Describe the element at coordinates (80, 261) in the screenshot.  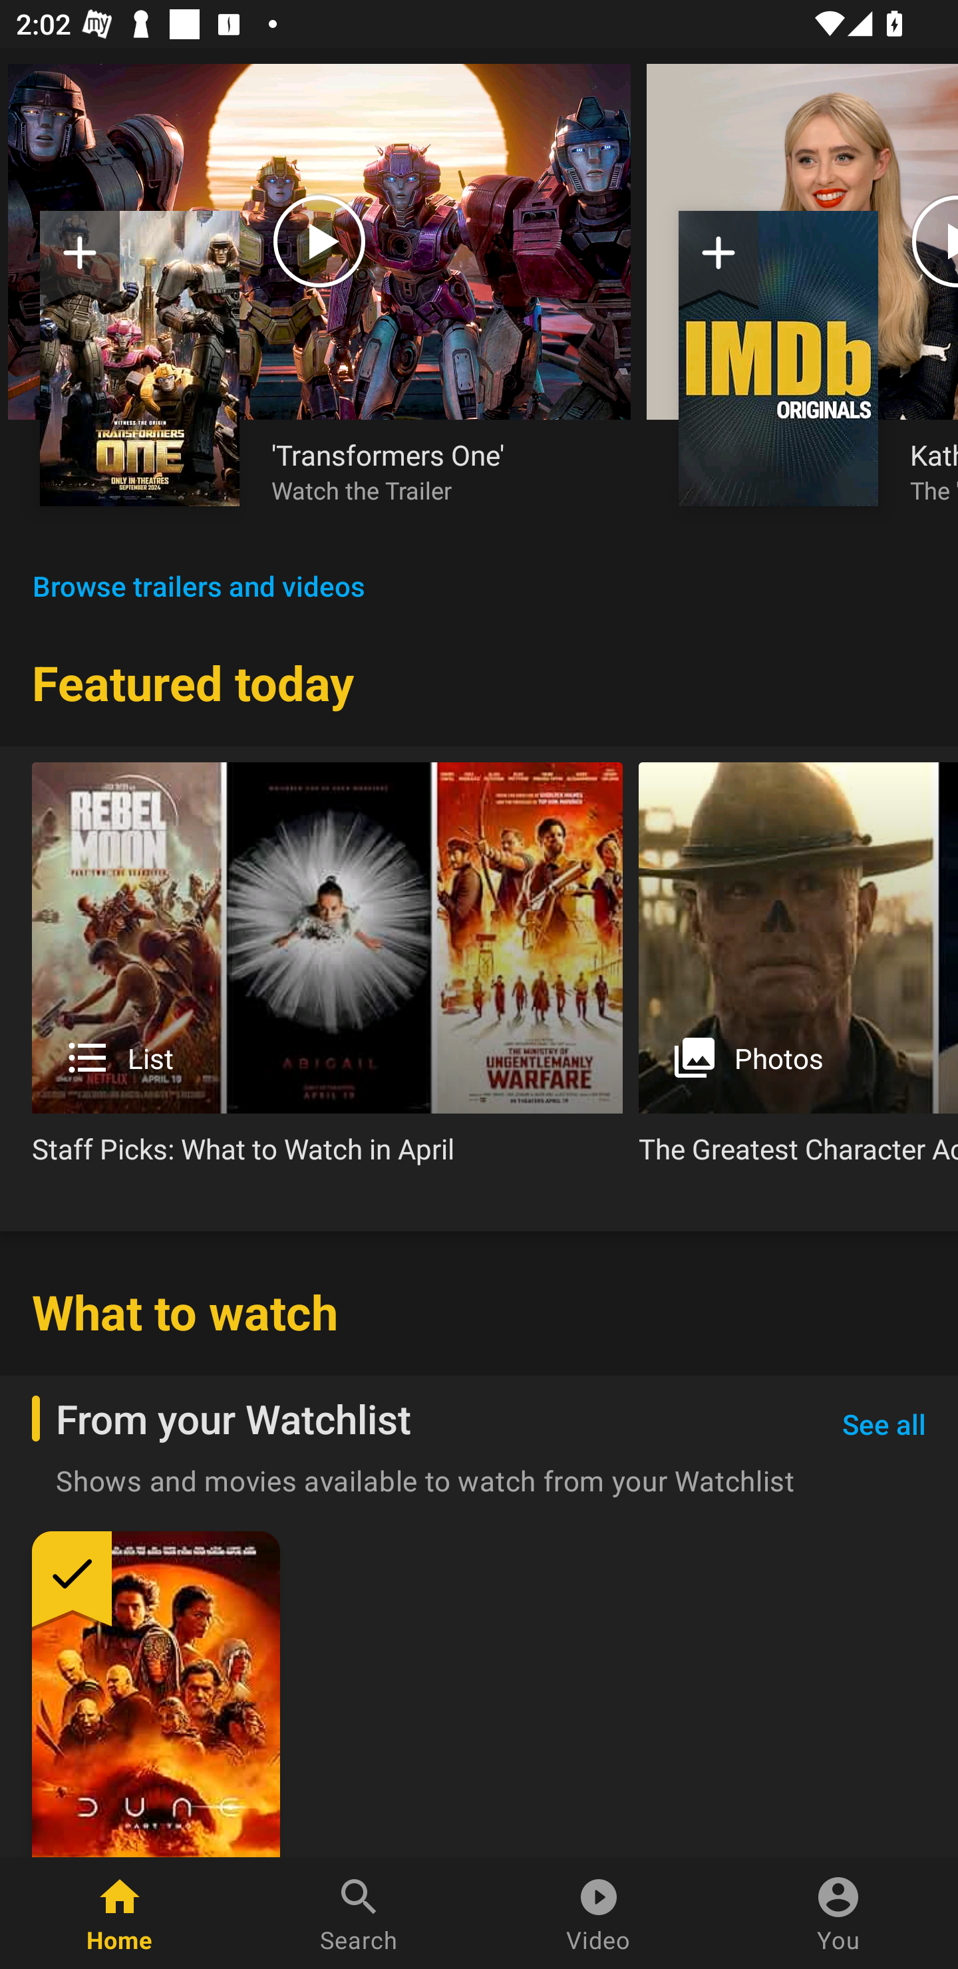
I see `Not in watchlist` at that location.